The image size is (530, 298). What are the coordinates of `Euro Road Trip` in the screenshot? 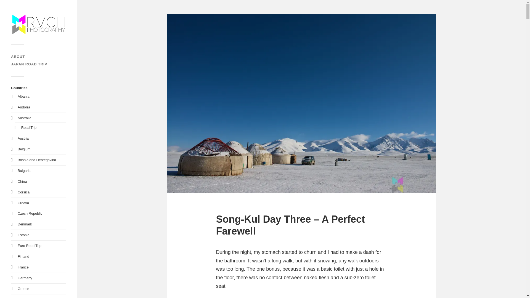 It's located at (29, 246).